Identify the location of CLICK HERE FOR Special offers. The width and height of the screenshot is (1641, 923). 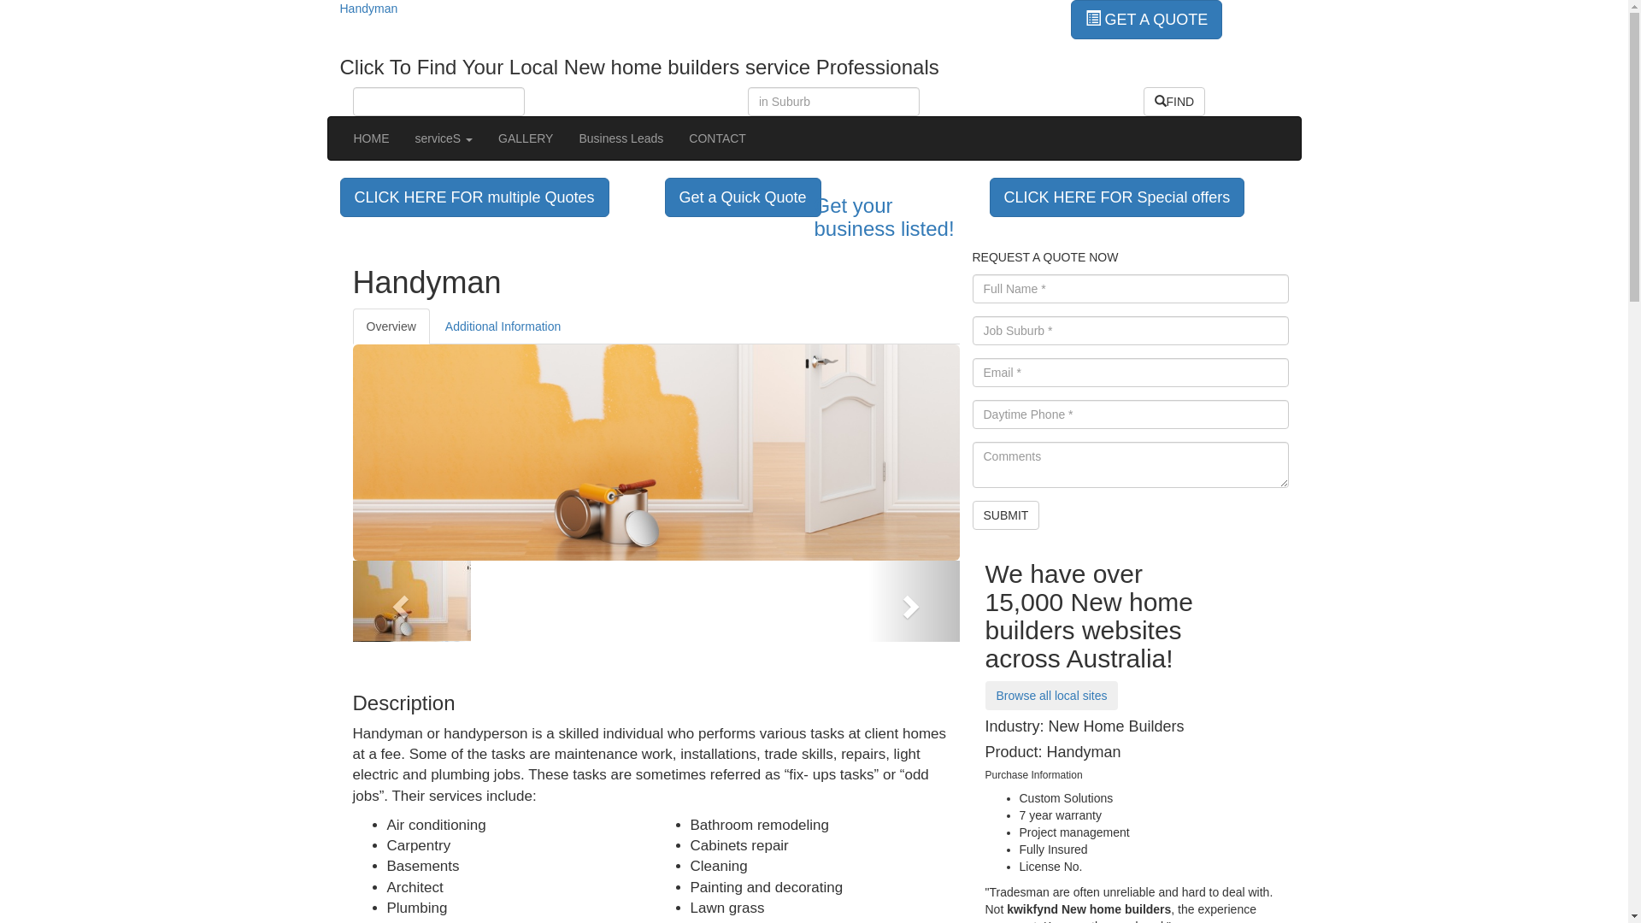
(1118, 197).